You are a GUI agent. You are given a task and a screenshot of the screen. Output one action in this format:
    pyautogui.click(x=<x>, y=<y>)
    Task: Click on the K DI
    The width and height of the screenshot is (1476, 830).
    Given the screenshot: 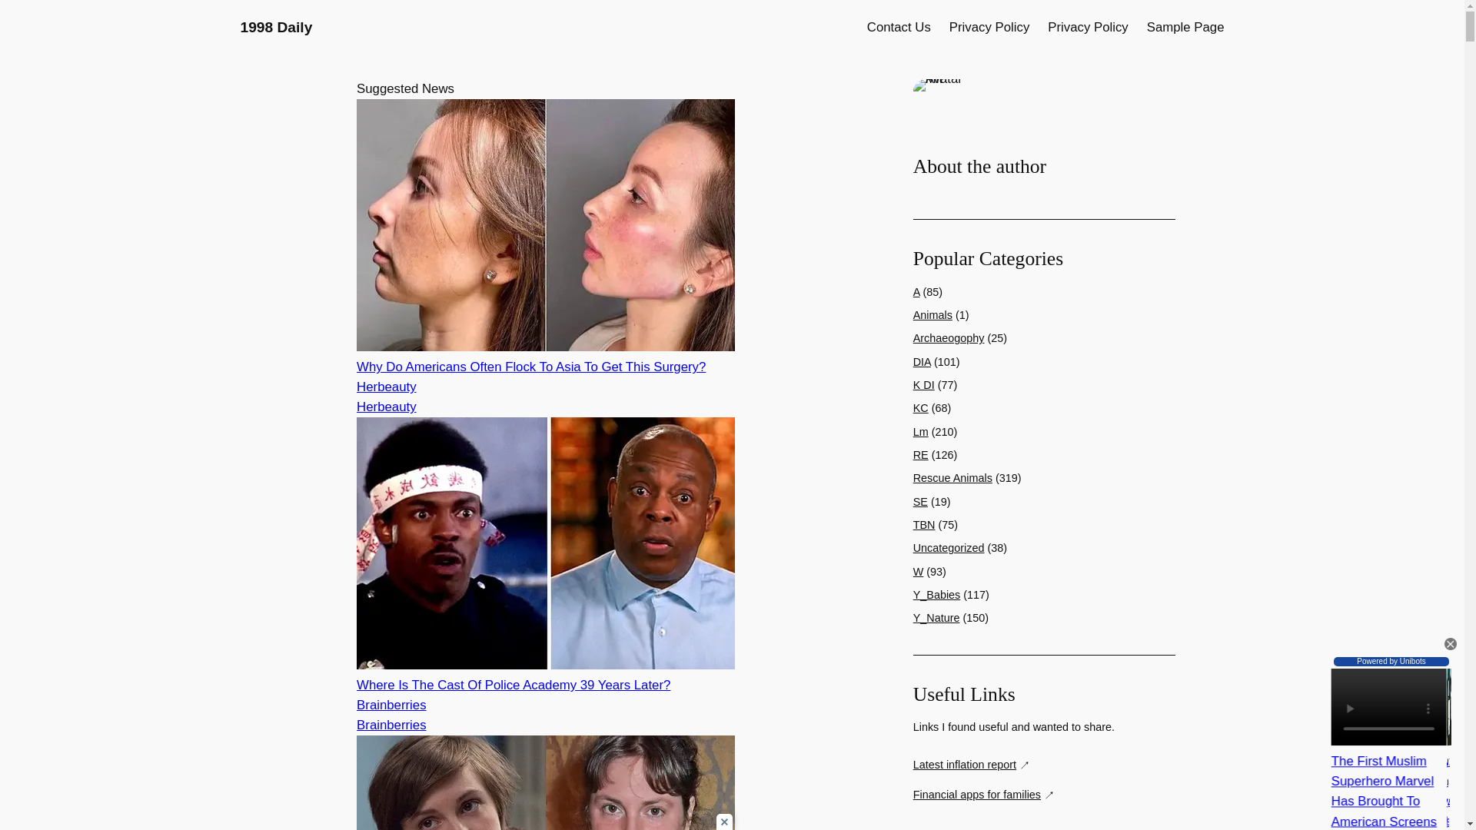 What is the action you would take?
    pyautogui.click(x=924, y=384)
    